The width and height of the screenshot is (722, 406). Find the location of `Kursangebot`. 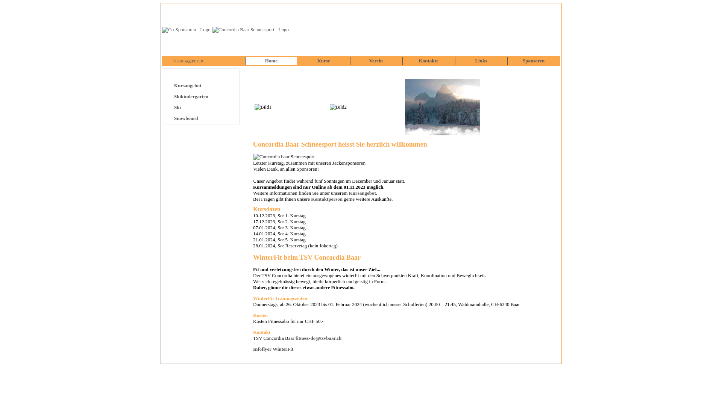

Kursangebot is located at coordinates (188, 86).